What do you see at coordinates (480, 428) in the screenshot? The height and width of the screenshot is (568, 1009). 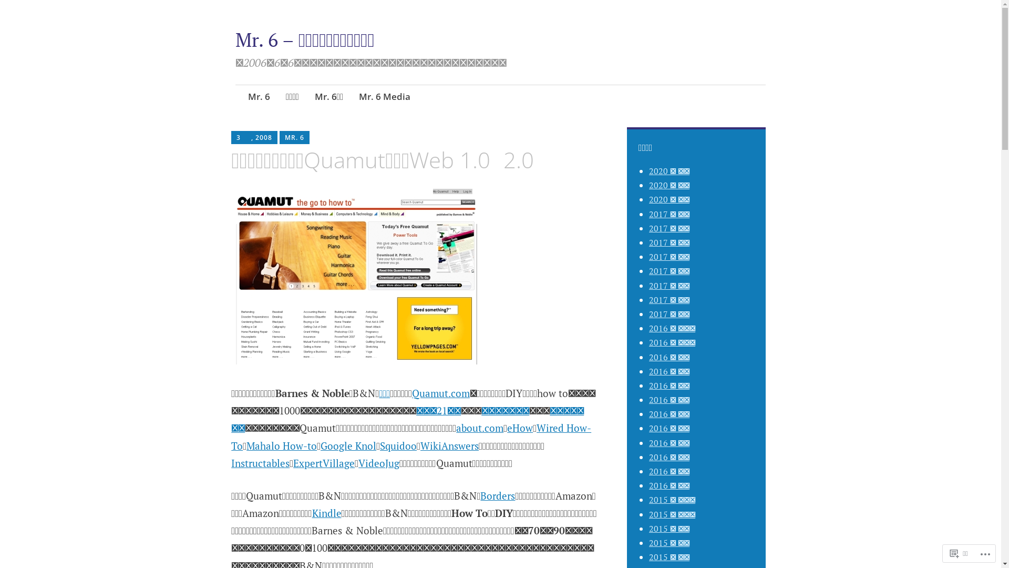 I see `about.com` at bounding box center [480, 428].